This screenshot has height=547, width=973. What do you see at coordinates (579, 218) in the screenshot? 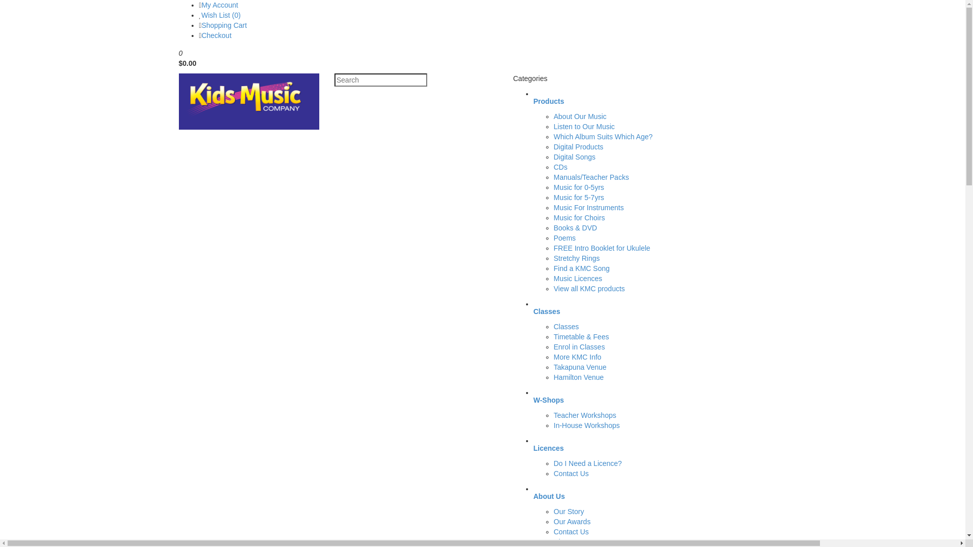
I see `Music for Choirs` at bounding box center [579, 218].